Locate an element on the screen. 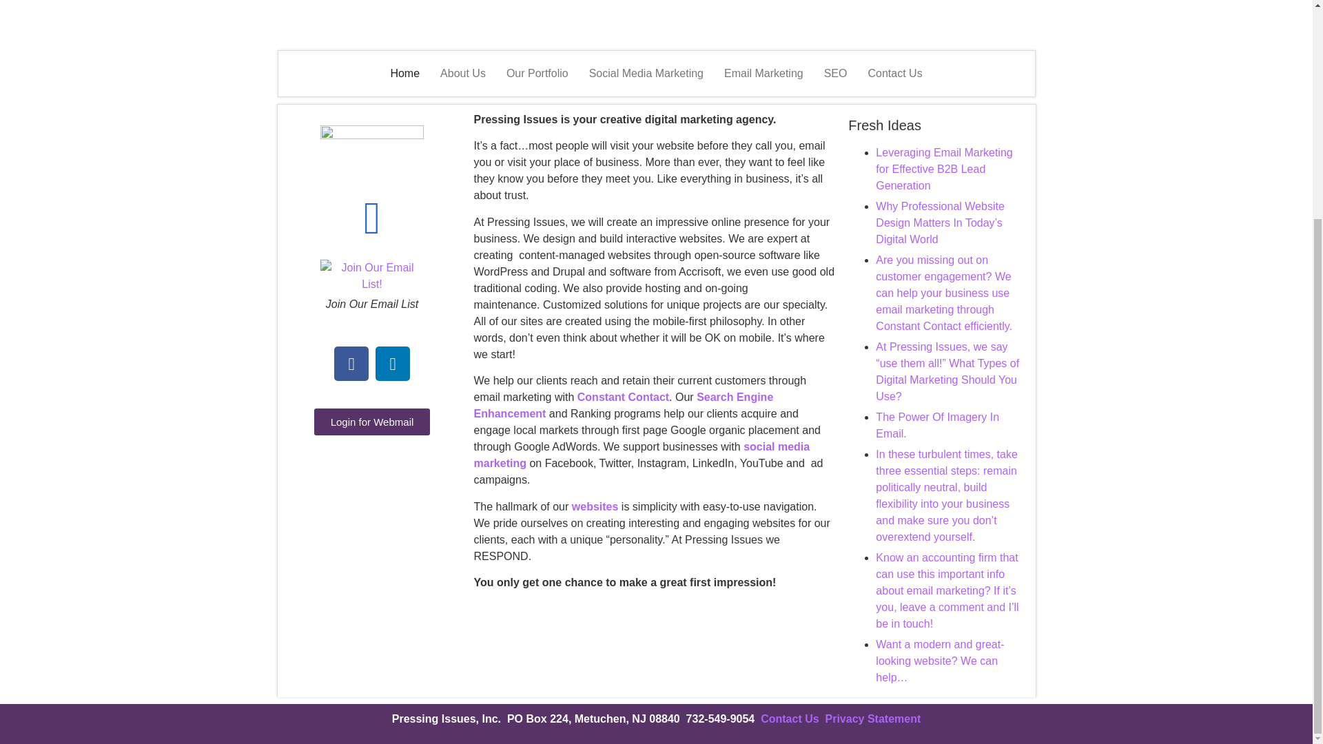  social media marketing is located at coordinates (642, 455).